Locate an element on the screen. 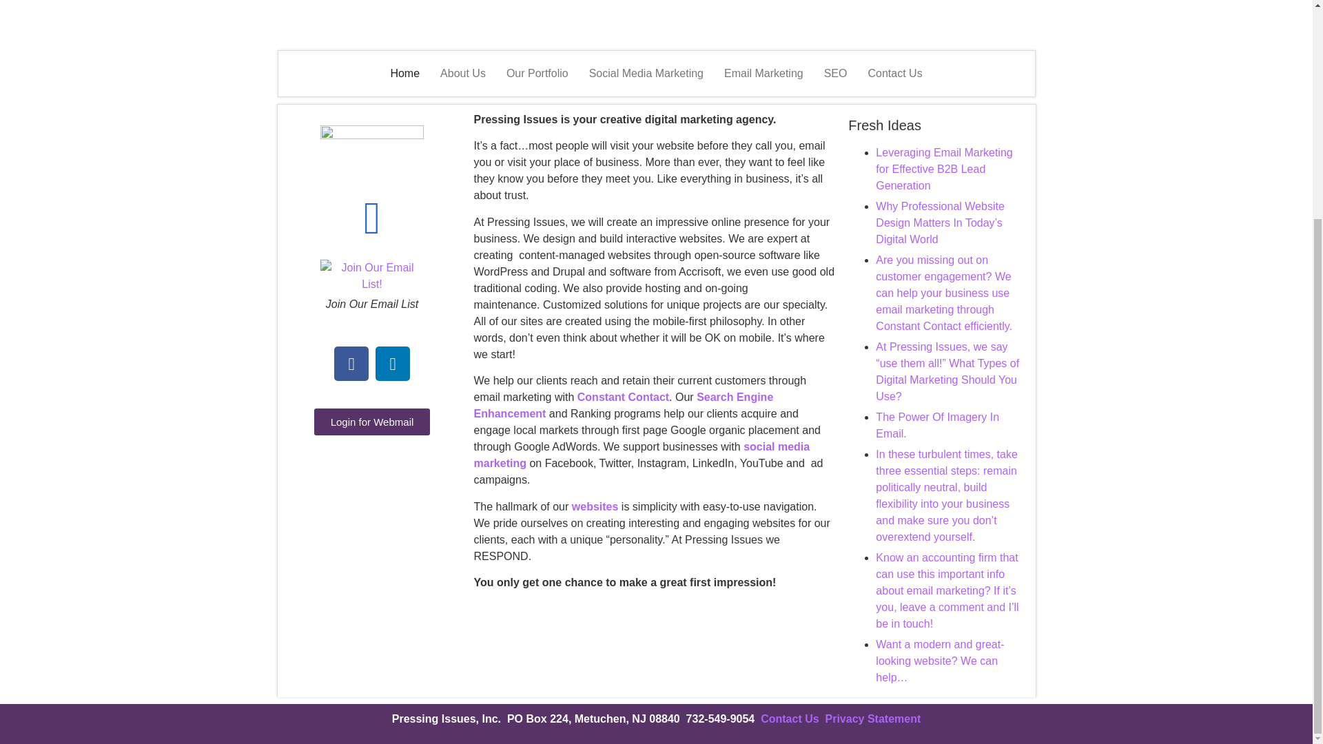  social media marketing is located at coordinates (642, 455).